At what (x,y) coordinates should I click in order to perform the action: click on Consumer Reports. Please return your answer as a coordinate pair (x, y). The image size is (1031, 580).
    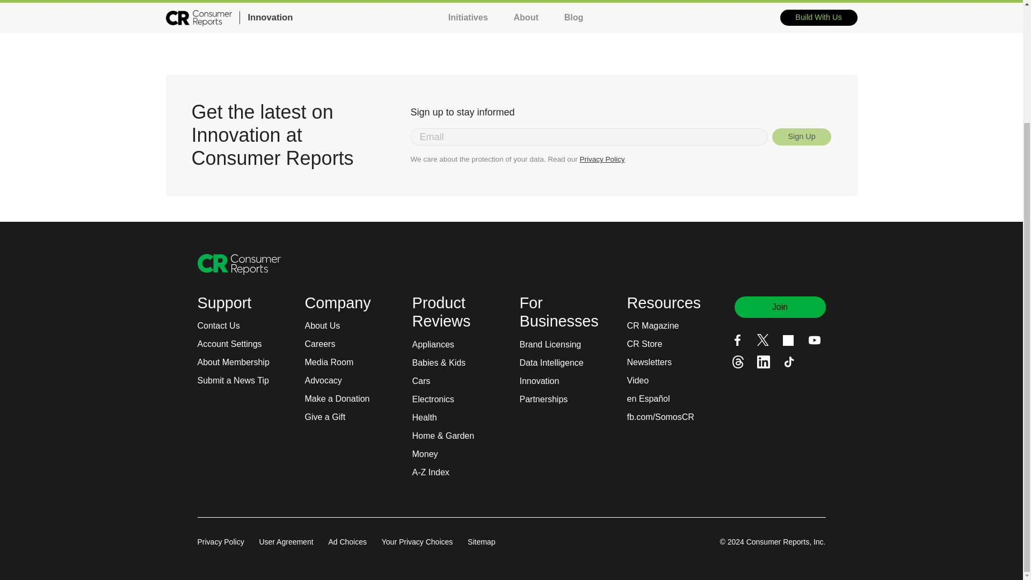
    Looking at the image, I should click on (239, 264).